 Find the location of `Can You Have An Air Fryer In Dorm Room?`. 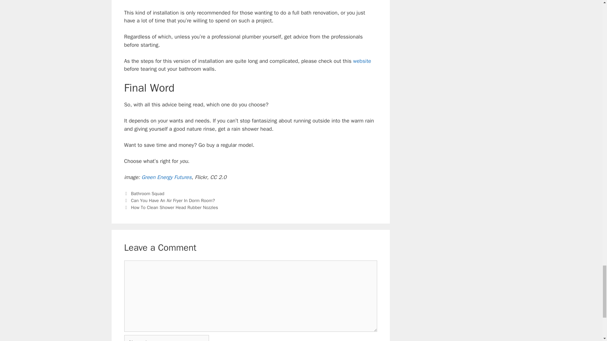

Can You Have An Air Fryer In Dorm Room? is located at coordinates (173, 200).